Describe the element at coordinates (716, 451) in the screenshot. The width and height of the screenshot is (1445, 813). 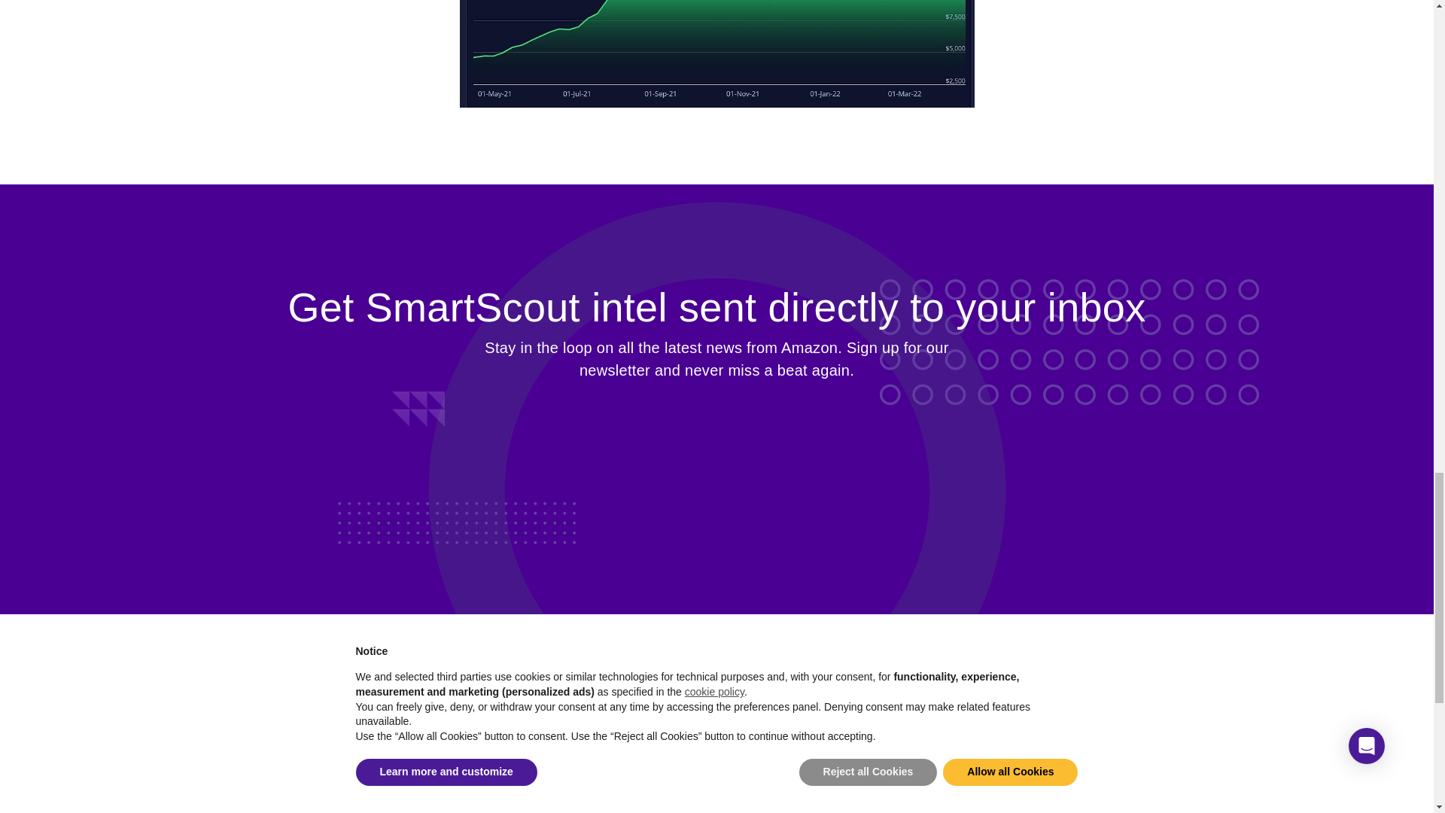
I see `Form 0` at that location.